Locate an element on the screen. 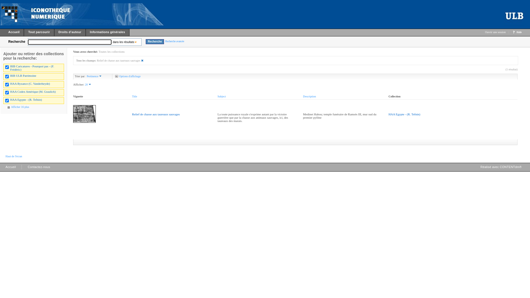  HAA Byzance (C. Vanderheyde) is located at coordinates (30, 84).